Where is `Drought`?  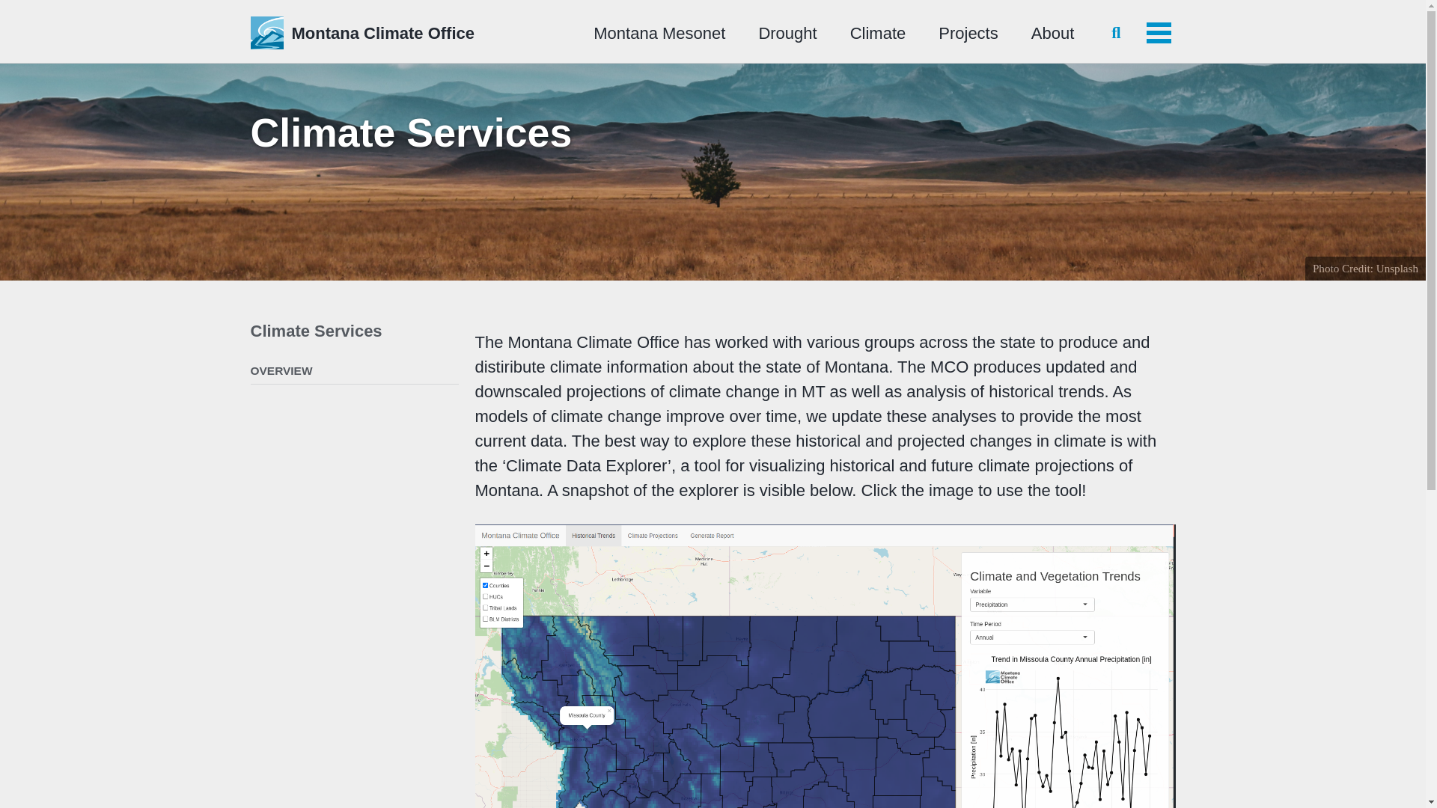 Drought is located at coordinates (787, 33).